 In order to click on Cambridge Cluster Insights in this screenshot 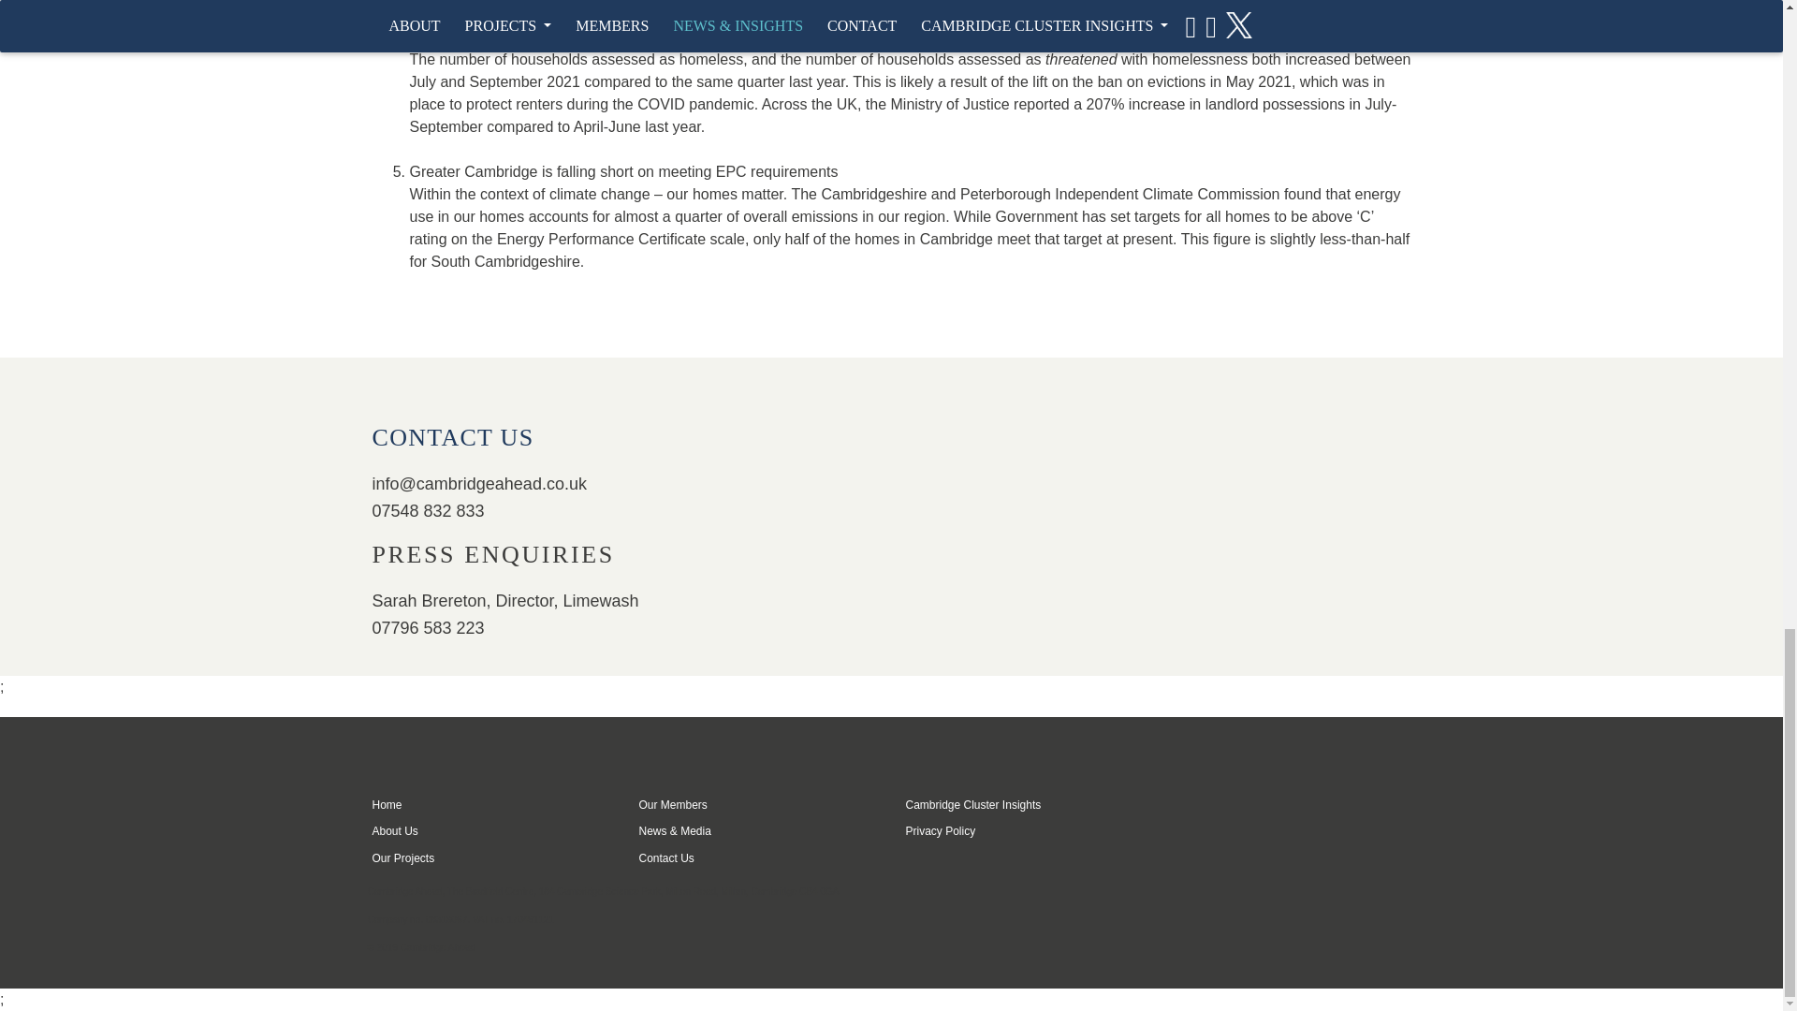, I will do `click(973, 805)`.